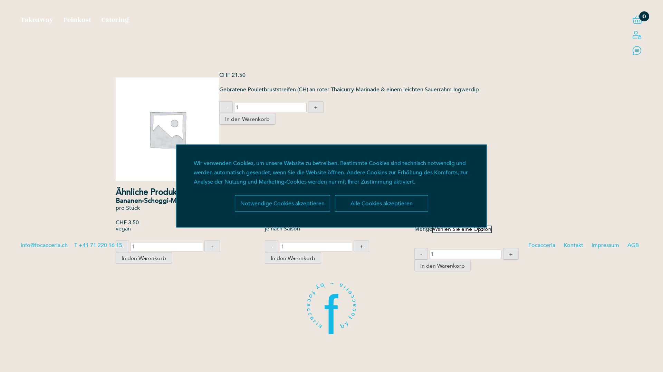 The height and width of the screenshot is (372, 663). I want to click on Notwendige Cookies akzeptieren, so click(282, 203).